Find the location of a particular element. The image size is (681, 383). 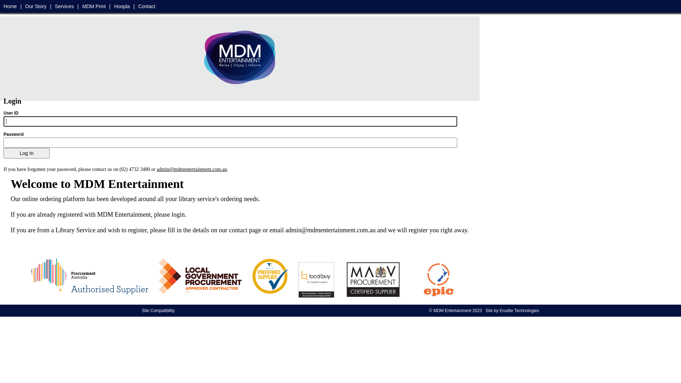

MDM Entertainment is located at coordinates (453, 311).